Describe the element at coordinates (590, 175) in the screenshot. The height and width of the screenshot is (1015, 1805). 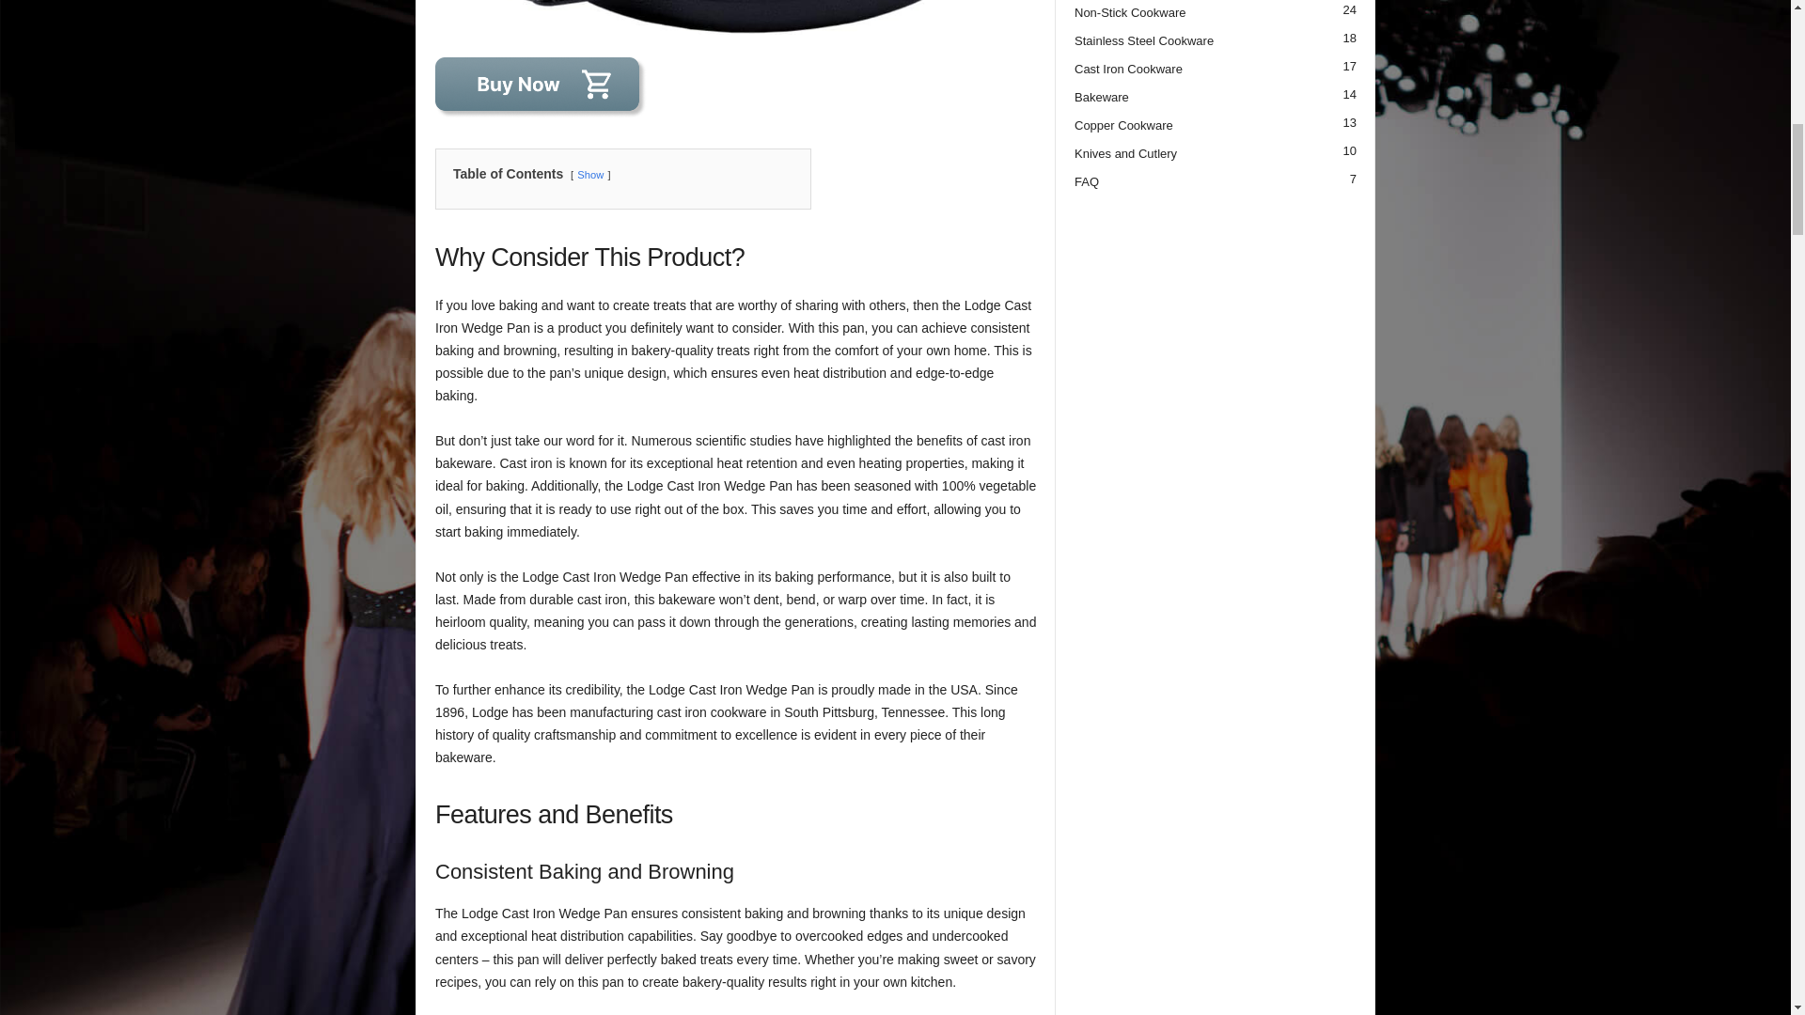
I see `Show` at that location.